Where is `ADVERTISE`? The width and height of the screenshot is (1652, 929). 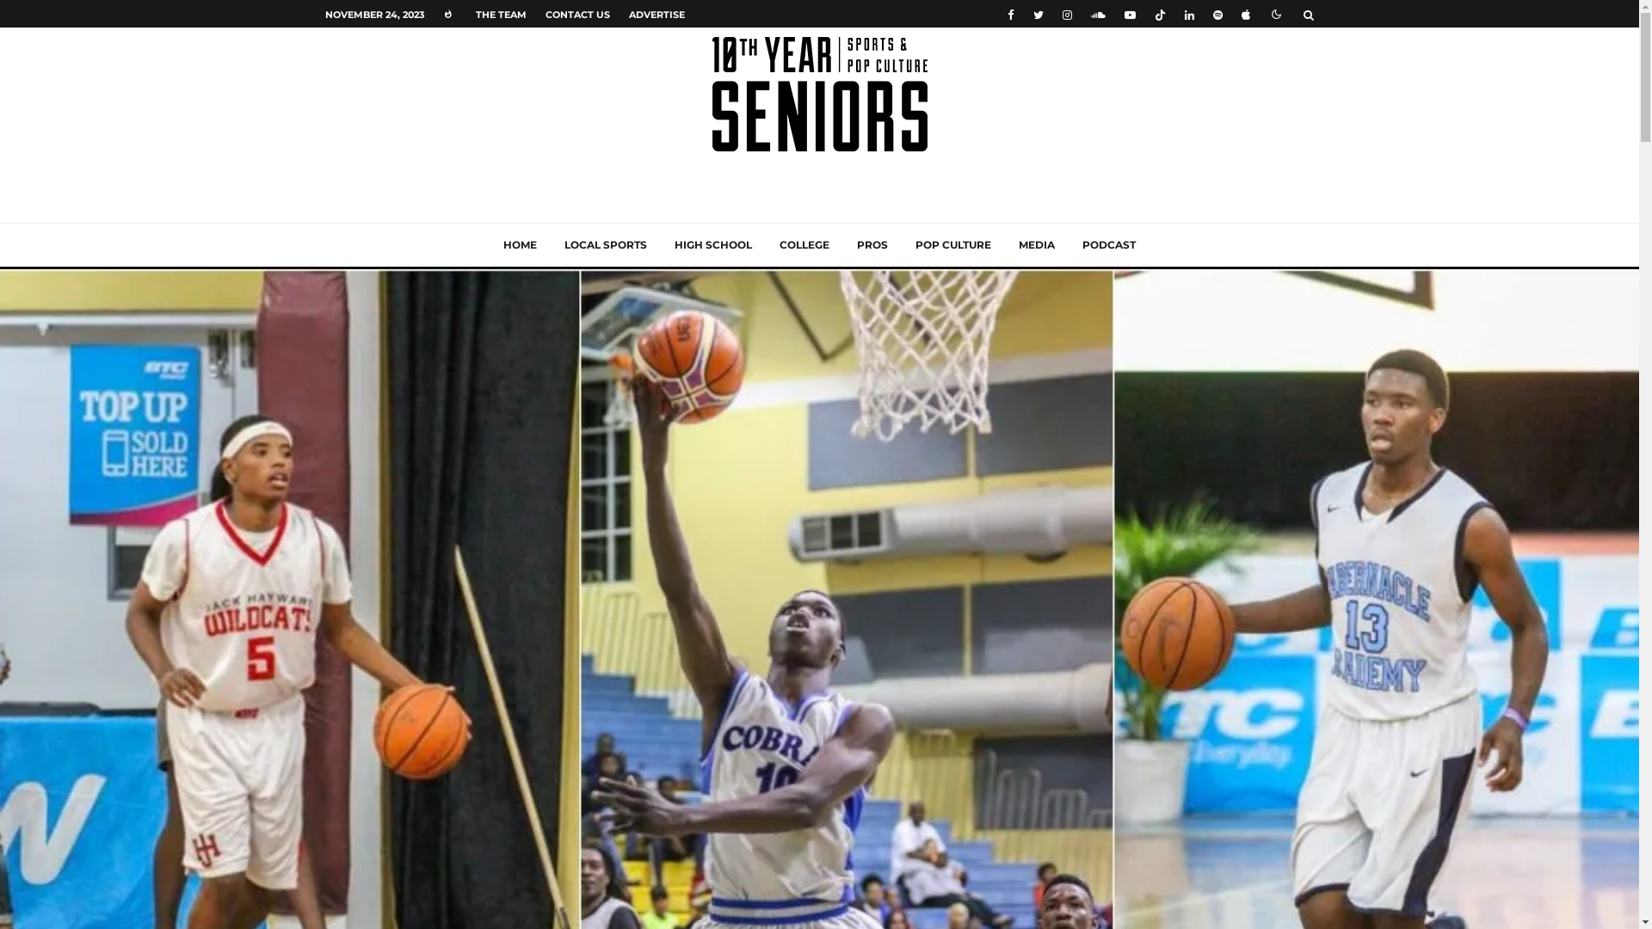 ADVERTISE is located at coordinates (657, 14).